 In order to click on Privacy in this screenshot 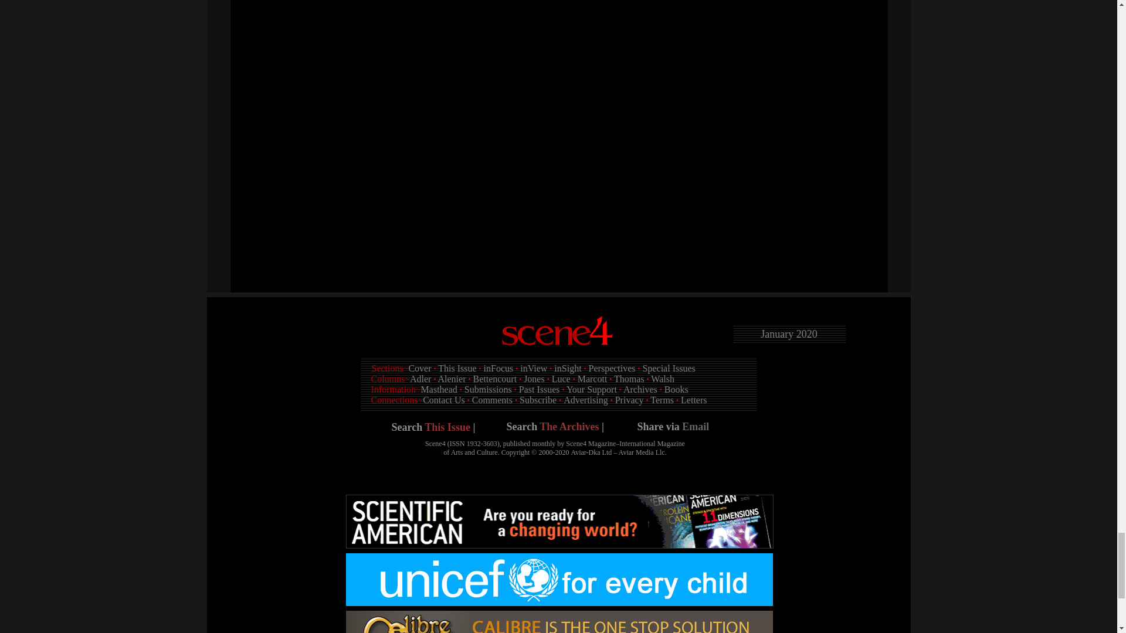, I will do `click(629, 400)`.